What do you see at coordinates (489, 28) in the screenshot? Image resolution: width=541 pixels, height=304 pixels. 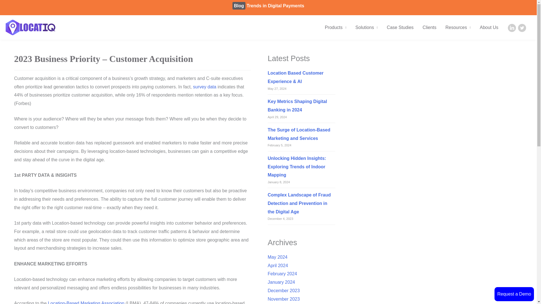 I see `About Us` at bounding box center [489, 28].